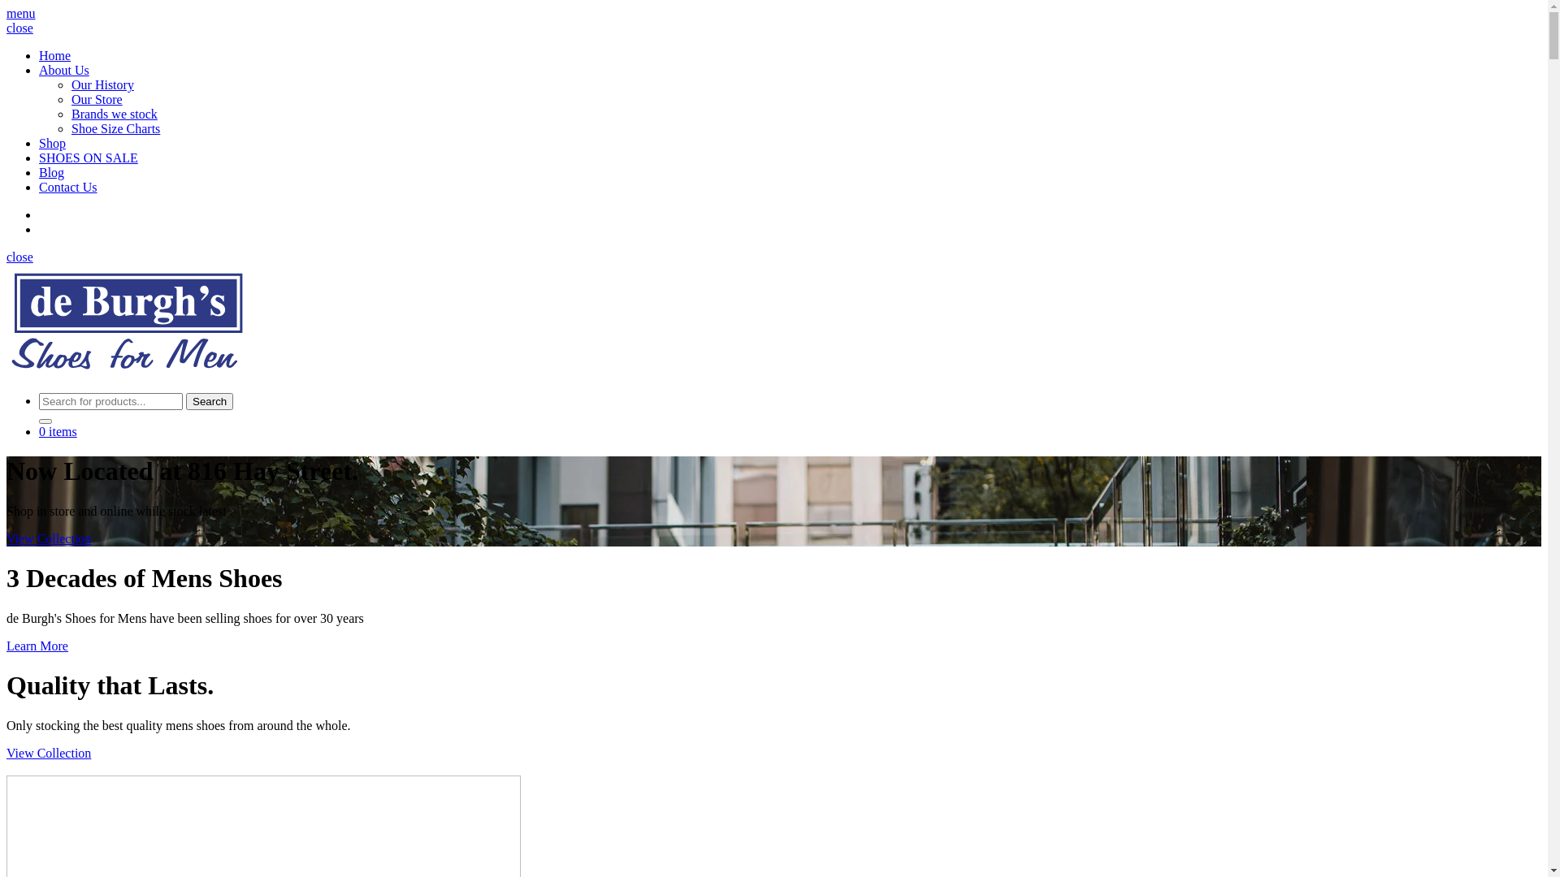 The height and width of the screenshot is (877, 1560). I want to click on SHOES ON SALE, so click(89, 158).